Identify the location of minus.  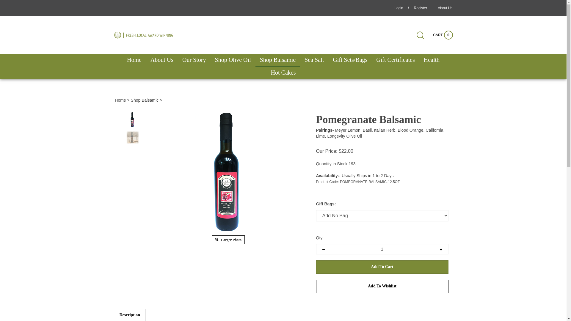
(323, 249).